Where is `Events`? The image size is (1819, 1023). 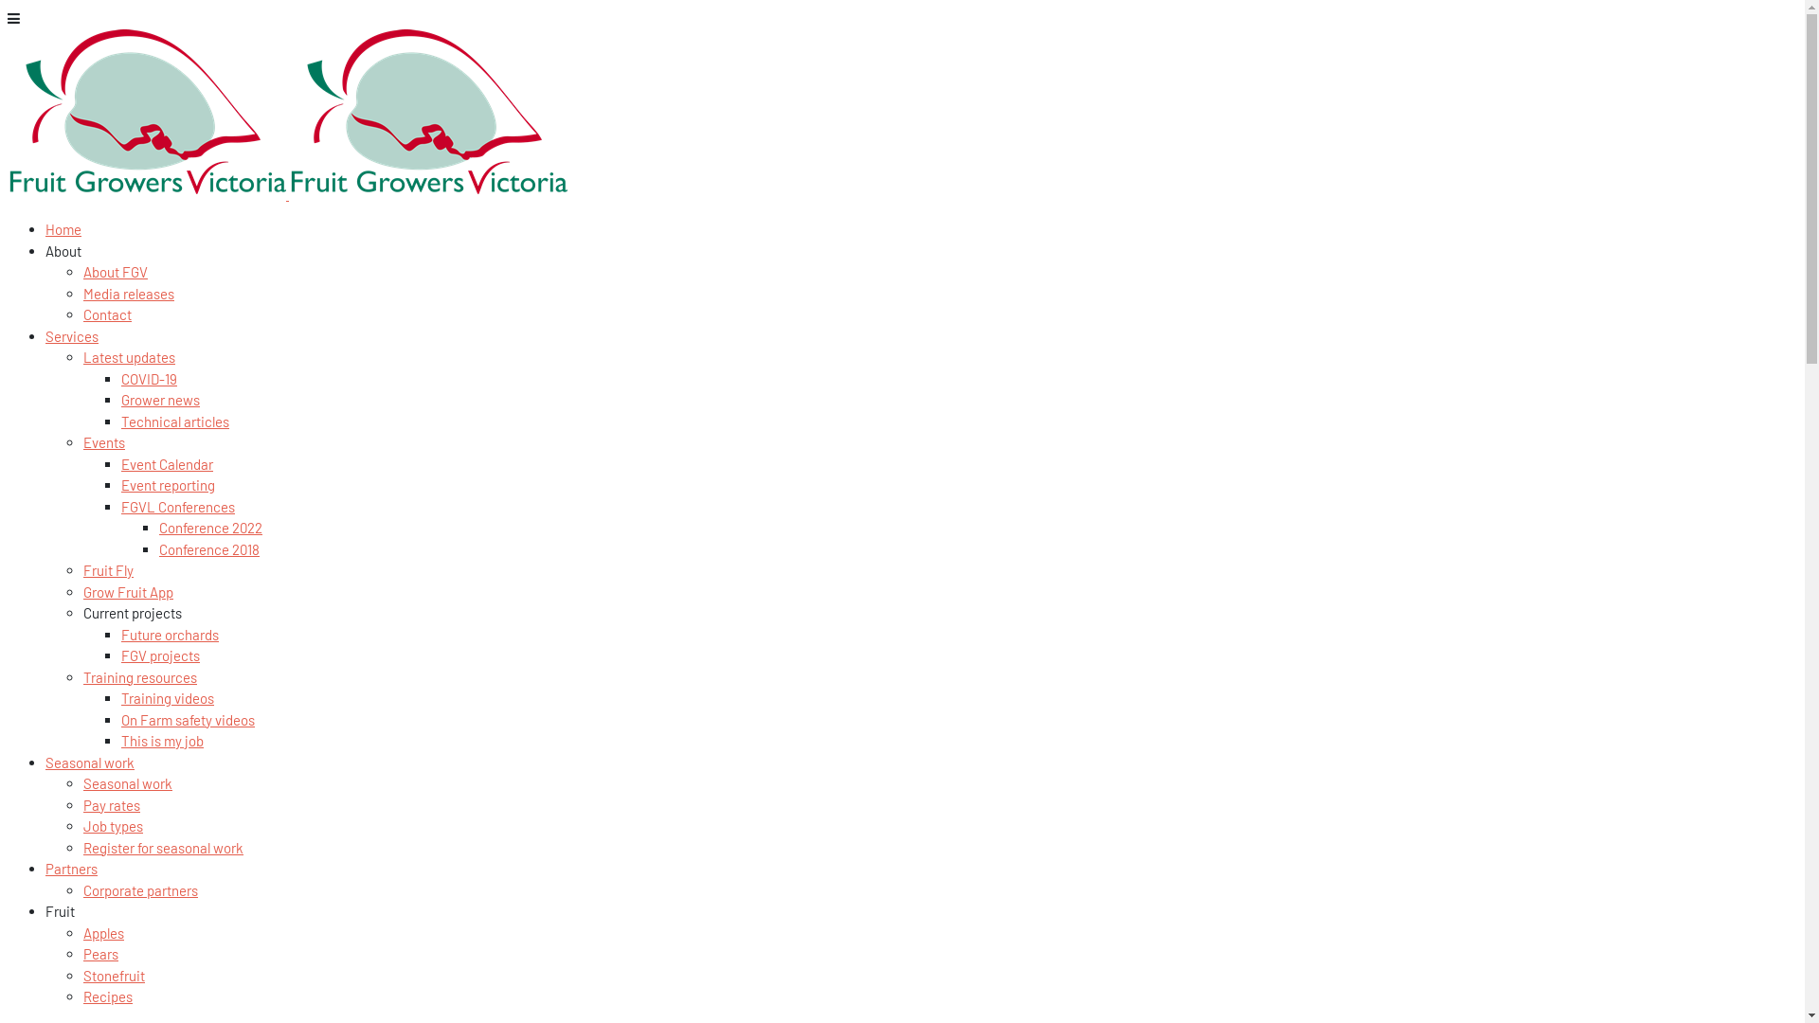
Events is located at coordinates (104, 442).